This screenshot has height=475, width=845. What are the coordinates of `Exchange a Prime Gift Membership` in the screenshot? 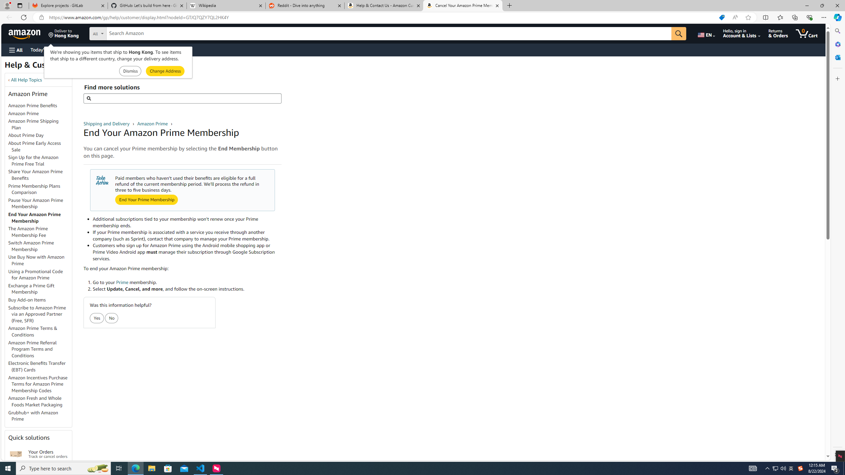 It's located at (31, 289).